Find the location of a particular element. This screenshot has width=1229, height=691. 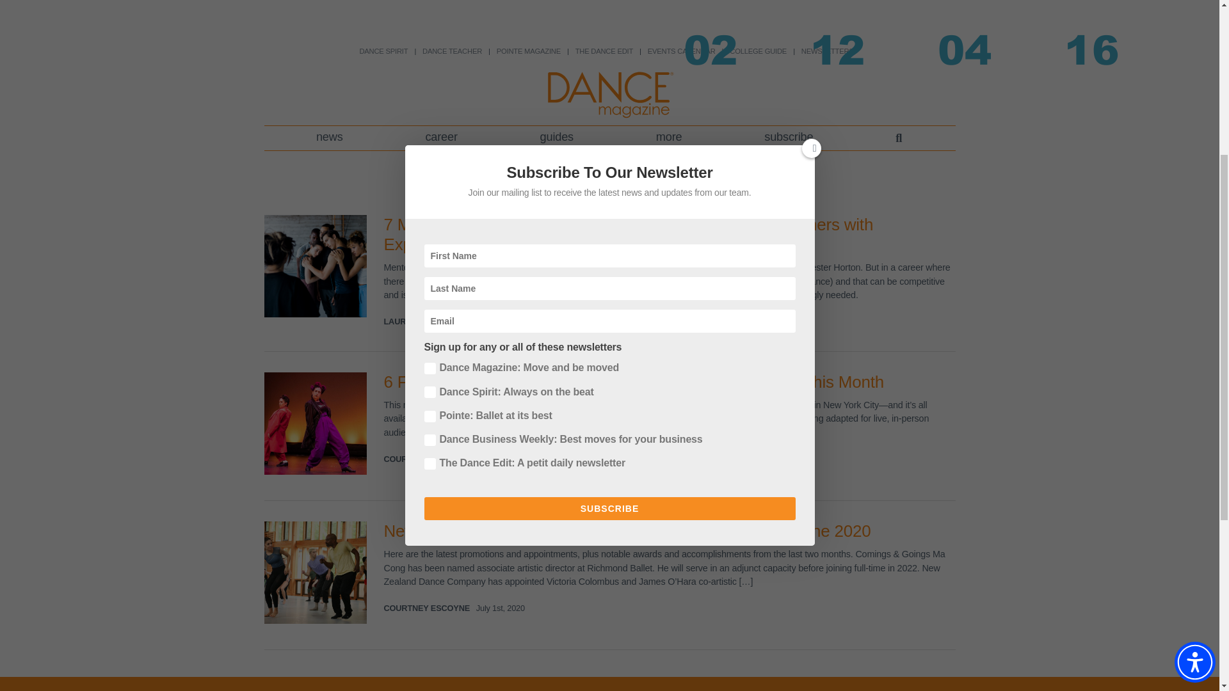

Accessibility Menu is located at coordinates (1194, 386).